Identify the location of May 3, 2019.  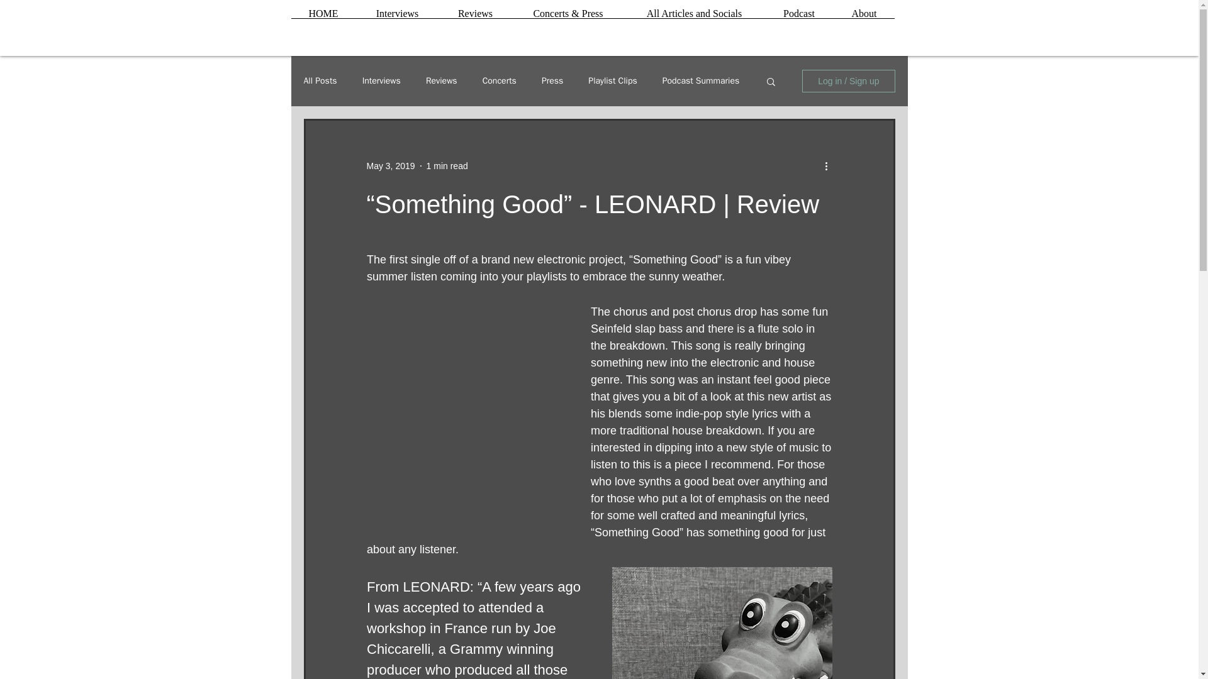
(390, 166).